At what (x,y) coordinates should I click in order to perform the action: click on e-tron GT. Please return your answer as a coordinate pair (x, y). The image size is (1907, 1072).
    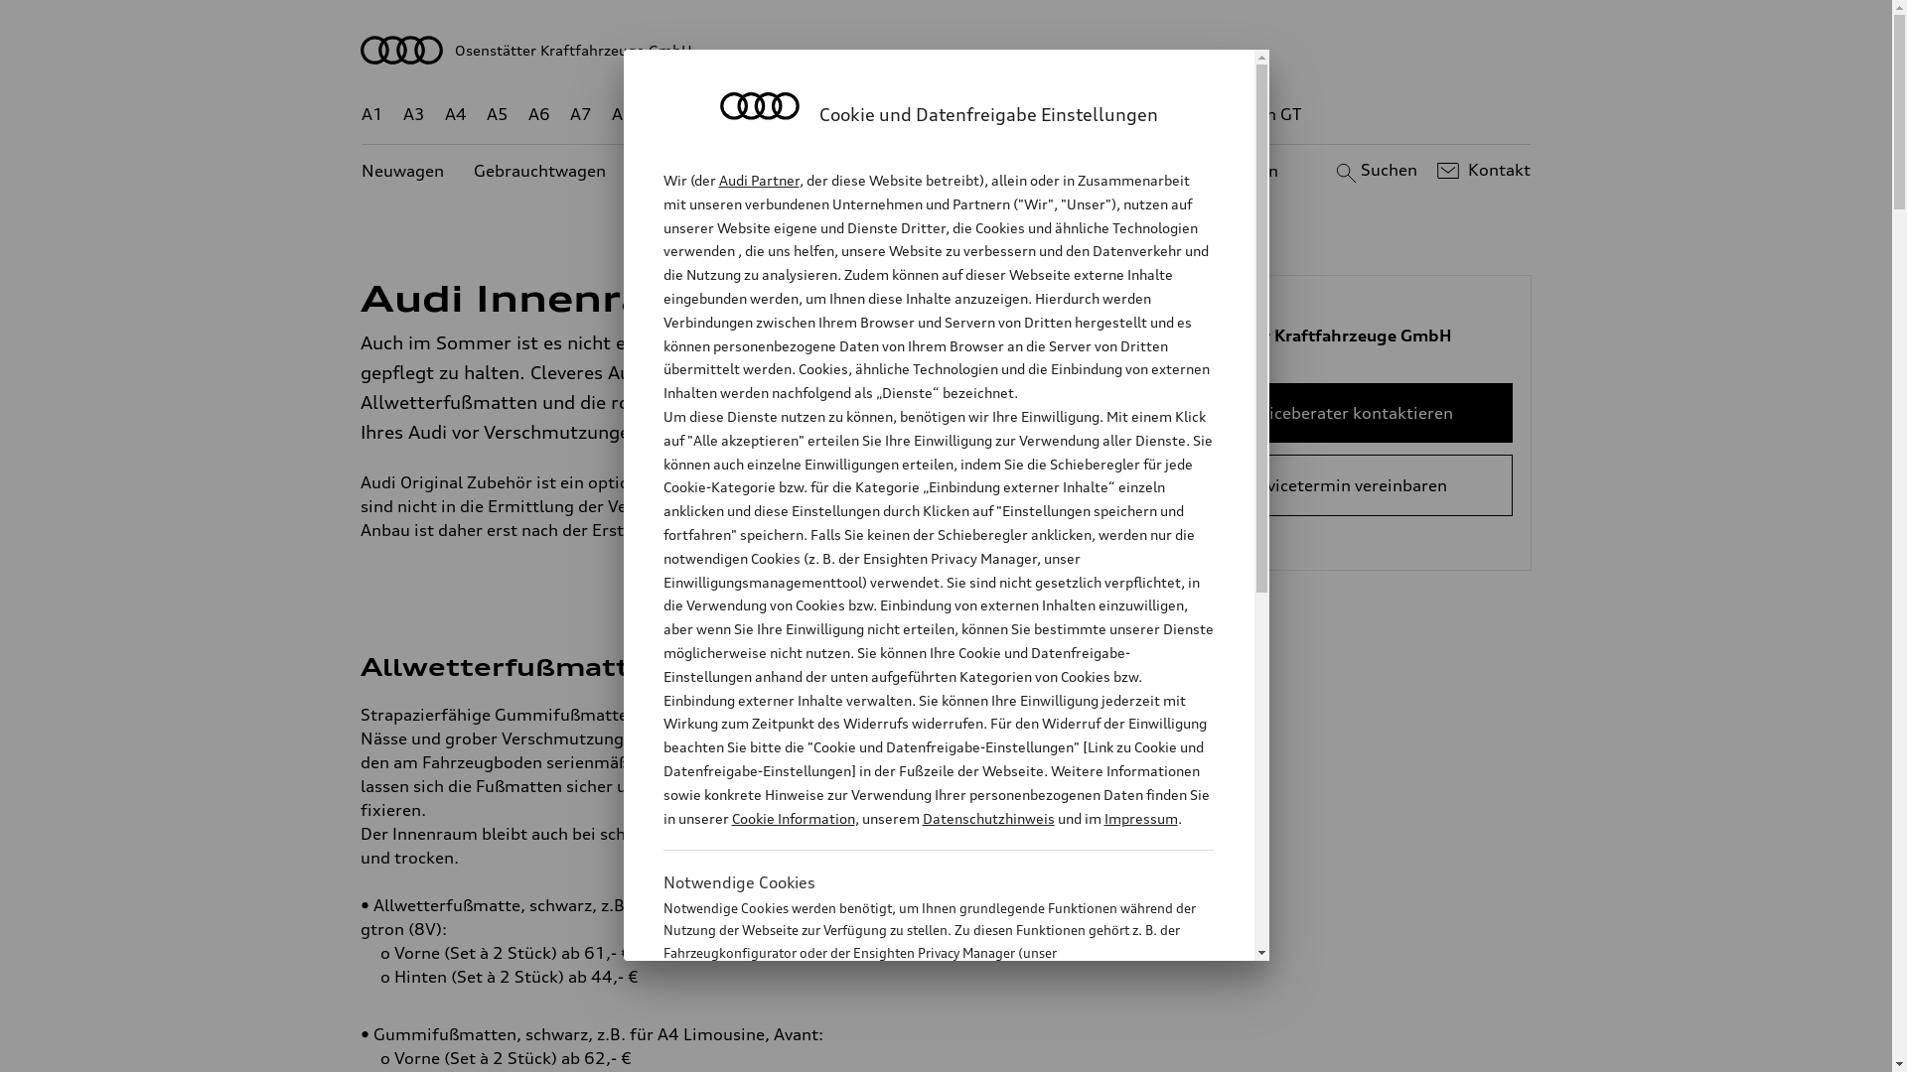
    Looking at the image, I should click on (1265, 115).